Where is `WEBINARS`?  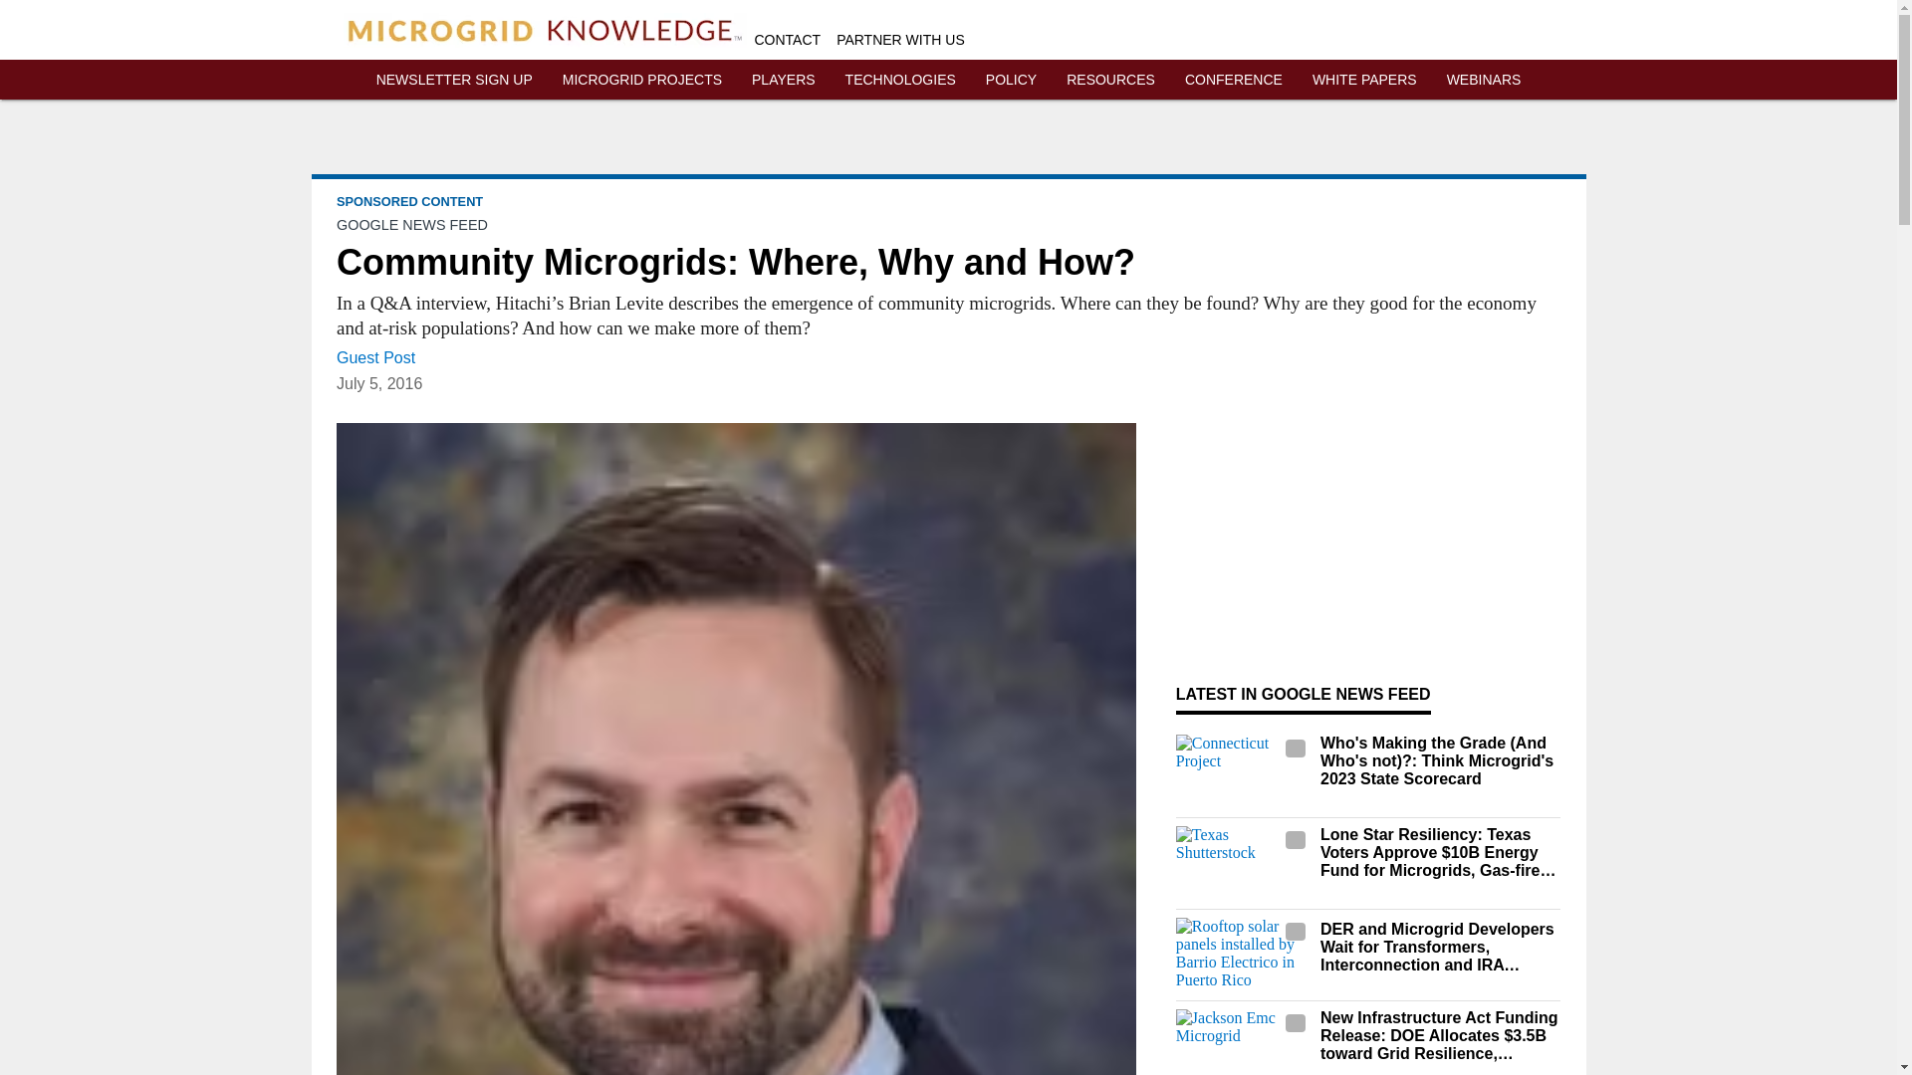 WEBINARS is located at coordinates (1484, 80).